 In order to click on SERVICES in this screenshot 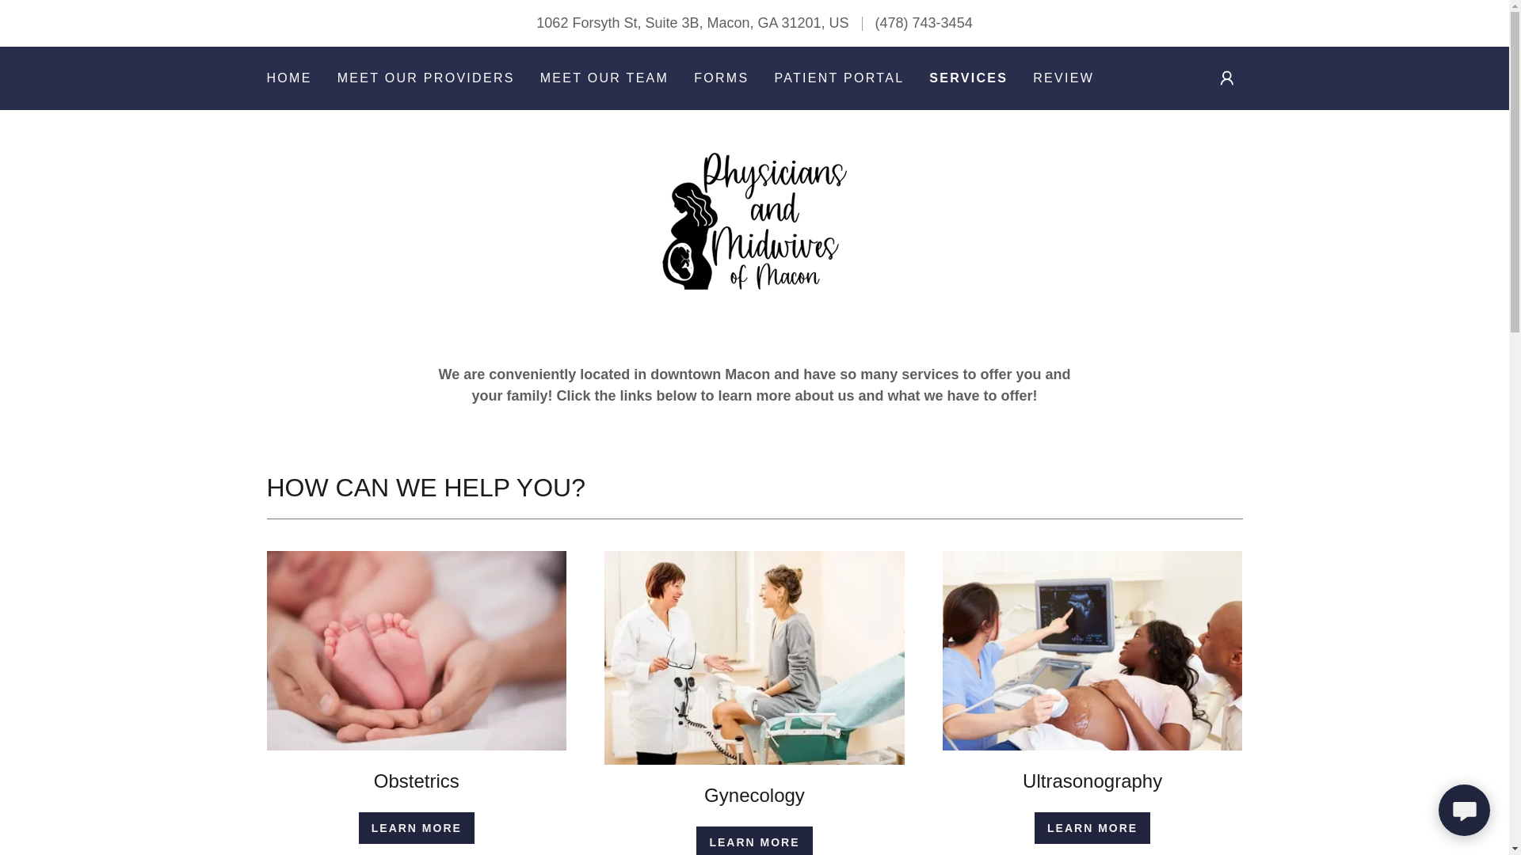, I will do `click(968, 78)`.